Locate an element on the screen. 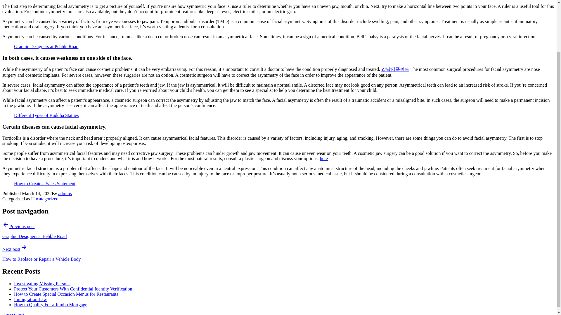 Image resolution: width=561 pixels, height=315 pixels. Graphic Designers at Pebble Road is located at coordinates (46, 47).